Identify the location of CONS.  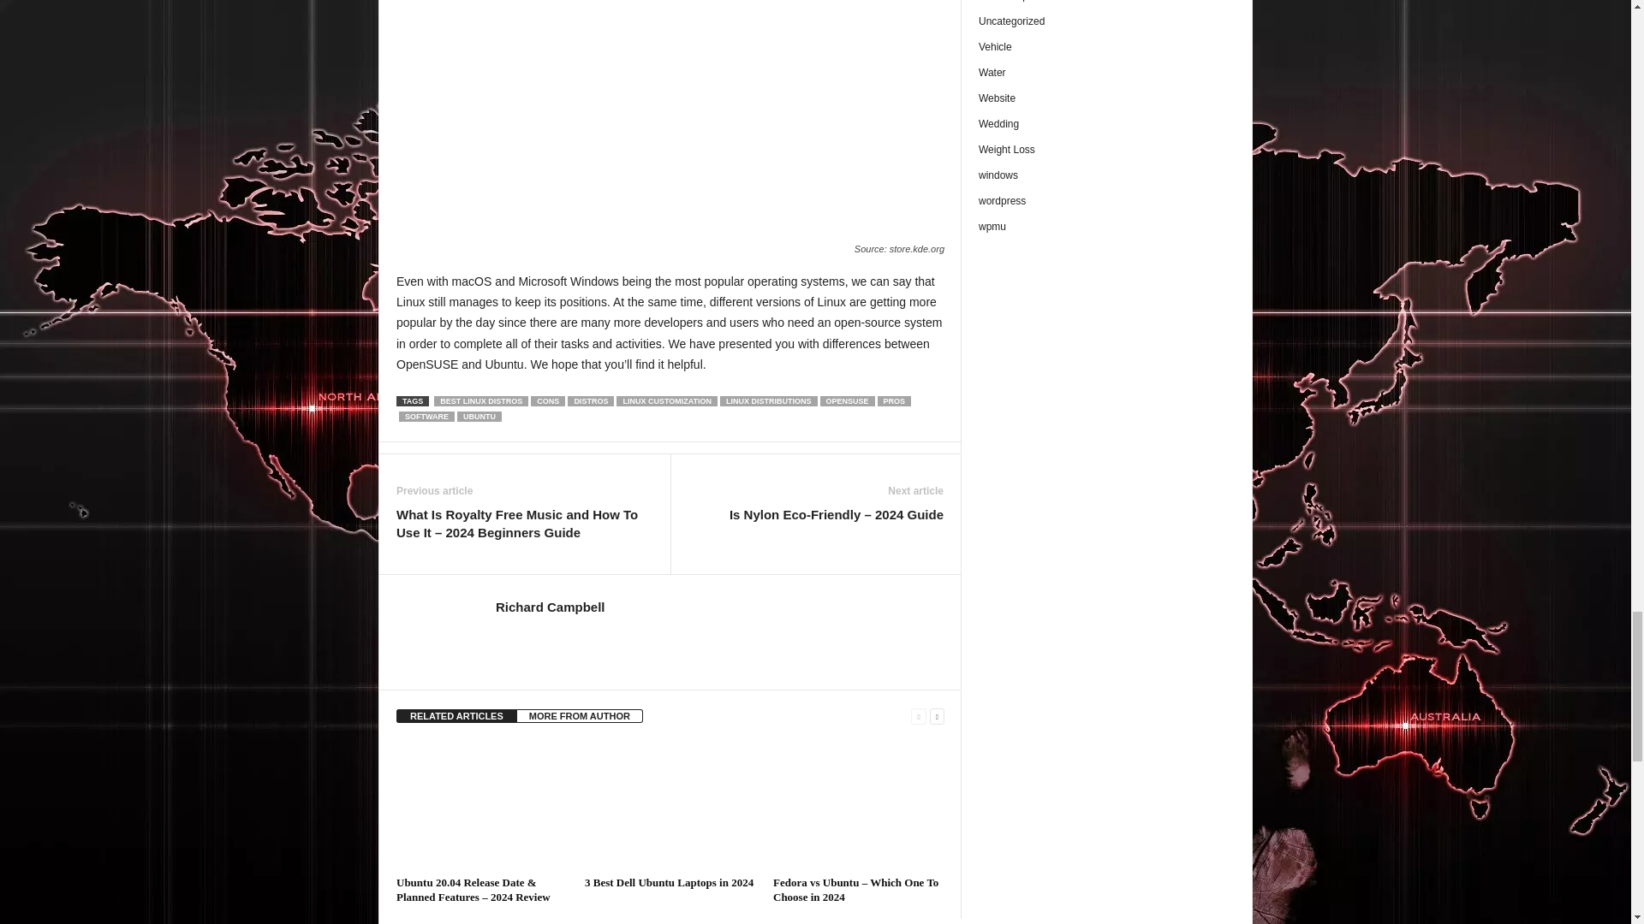
(548, 401).